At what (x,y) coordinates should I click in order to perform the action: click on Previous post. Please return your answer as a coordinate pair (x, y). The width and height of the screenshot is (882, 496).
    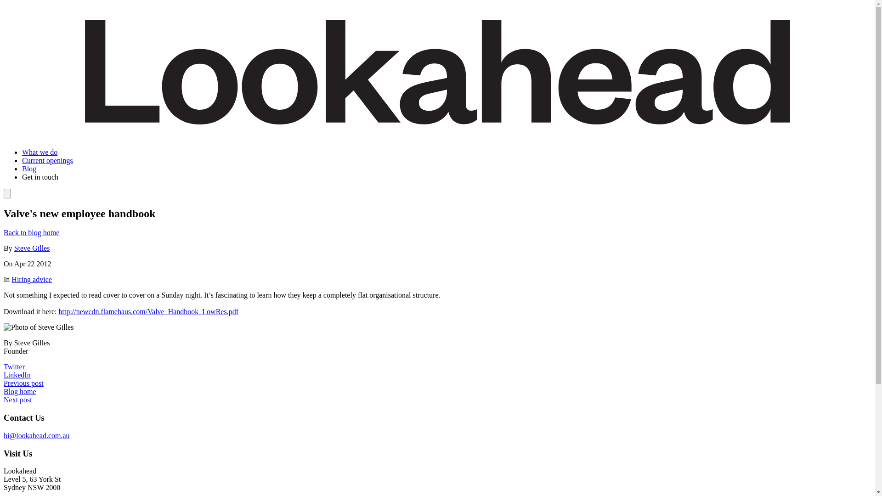
    Looking at the image, I should click on (24, 383).